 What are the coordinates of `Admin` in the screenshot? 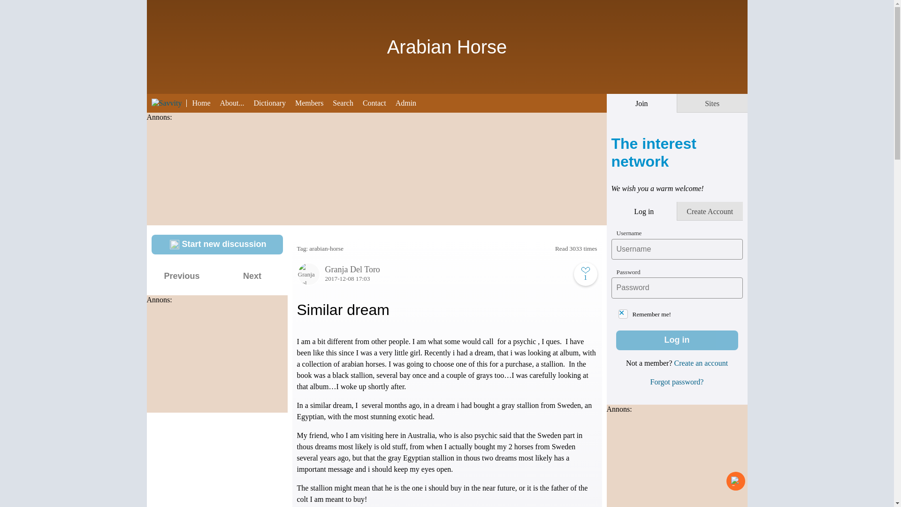 It's located at (410, 102).